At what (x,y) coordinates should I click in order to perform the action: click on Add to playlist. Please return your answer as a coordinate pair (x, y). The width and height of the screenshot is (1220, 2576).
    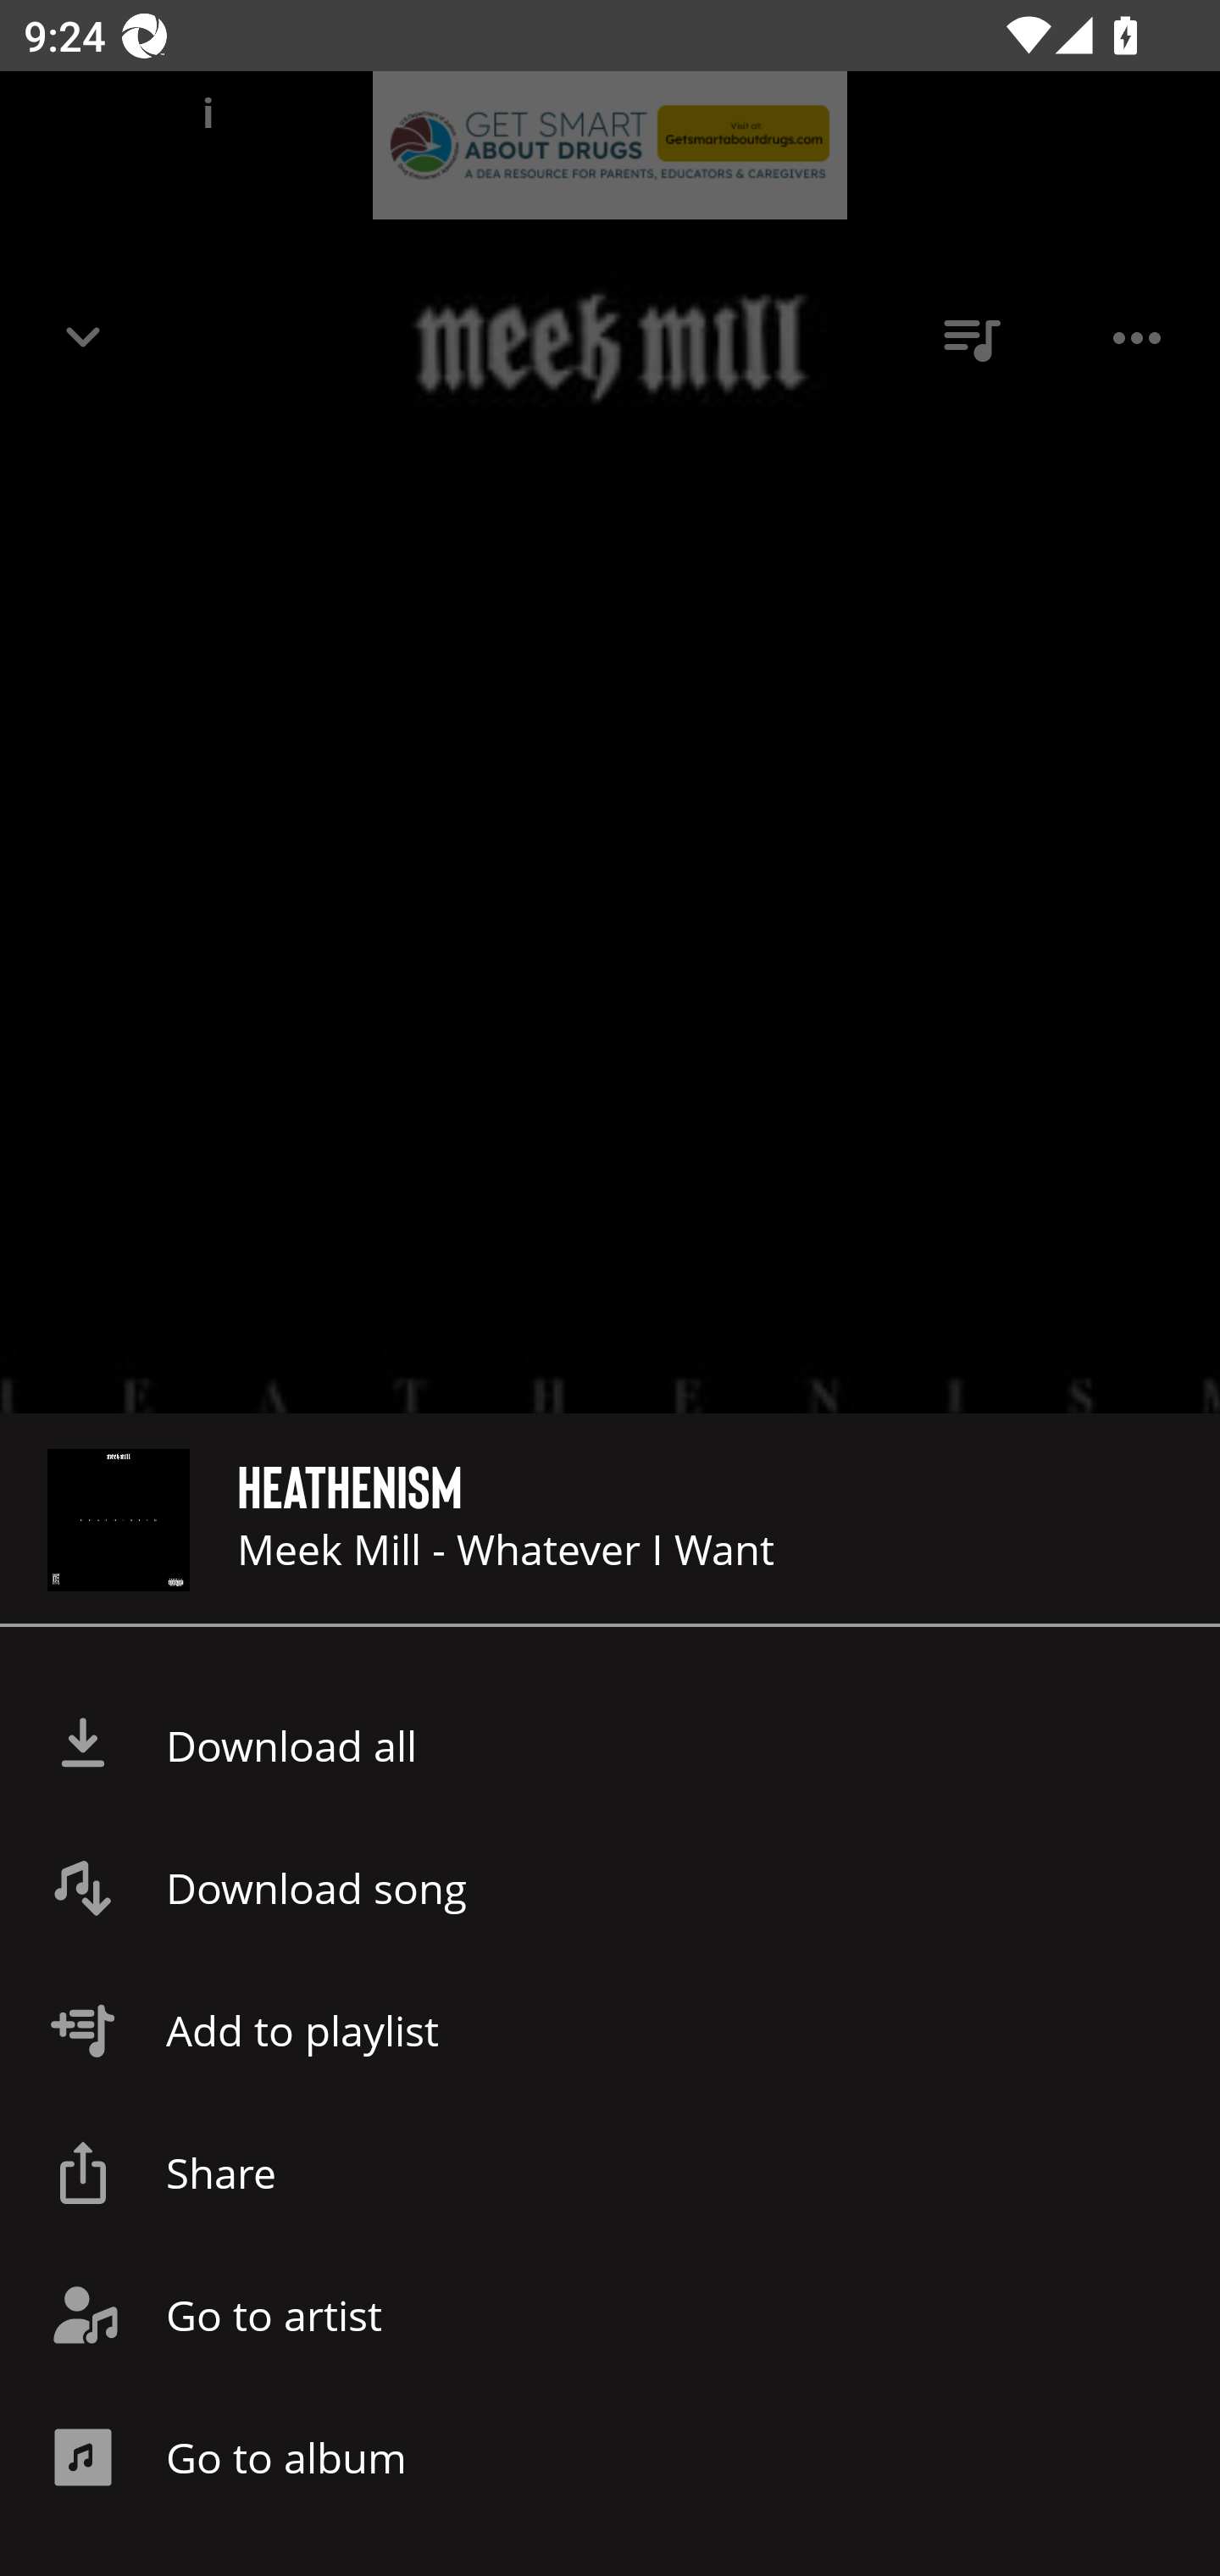
    Looking at the image, I should click on (610, 2030).